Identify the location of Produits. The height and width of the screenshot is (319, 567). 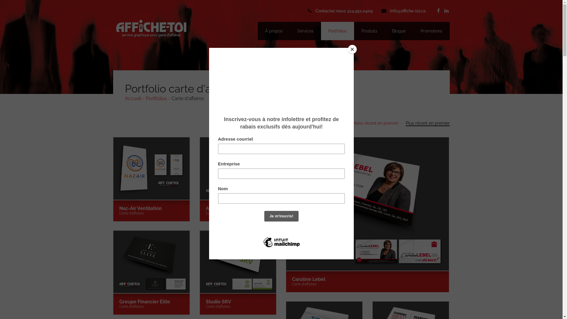
(369, 31).